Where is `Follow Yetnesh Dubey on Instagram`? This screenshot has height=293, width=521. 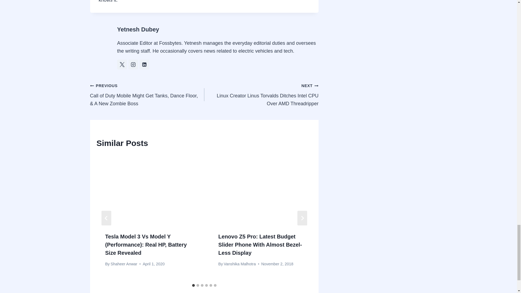 Follow Yetnesh Dubey on Instagram is located at coordinates (133, 65).